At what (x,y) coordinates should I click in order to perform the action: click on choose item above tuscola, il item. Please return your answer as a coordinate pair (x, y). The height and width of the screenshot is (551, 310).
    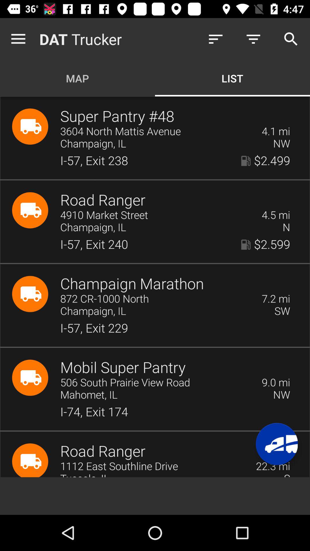
    Looking at the image, I should click on (154, 467).